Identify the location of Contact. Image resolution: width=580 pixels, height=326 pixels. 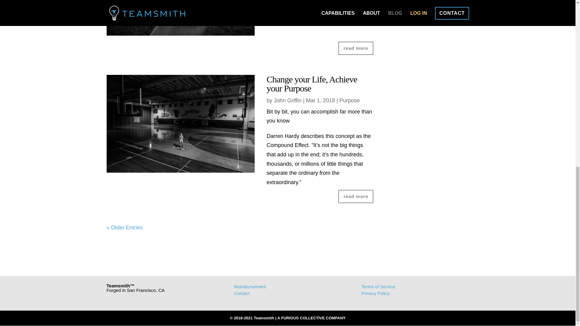
(241, 293).